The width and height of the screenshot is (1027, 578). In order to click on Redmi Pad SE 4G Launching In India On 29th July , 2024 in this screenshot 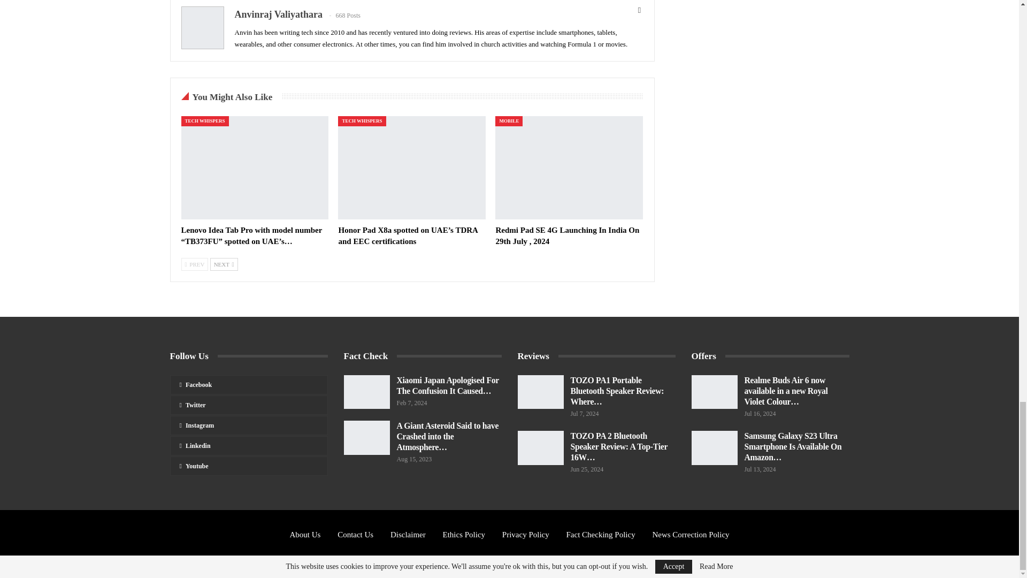, I will do `click(569, 168)`.